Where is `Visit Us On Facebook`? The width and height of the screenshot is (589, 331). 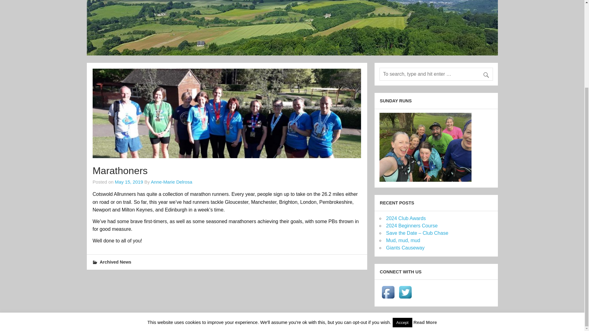 Visit Us On Facebook is located at coordinates (388, 299).